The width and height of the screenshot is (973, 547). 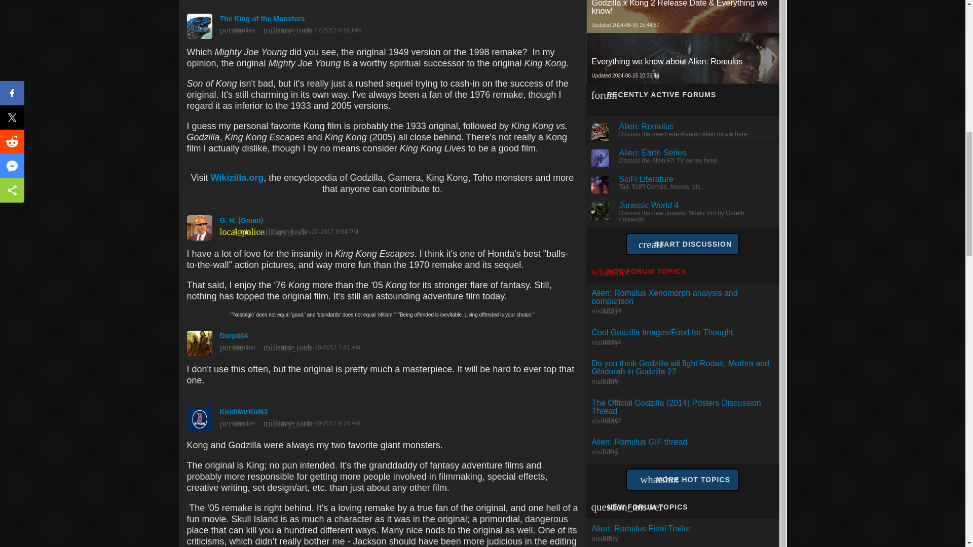 What do you see at coordinates (683, 62) in the screenshot?
I see `Everything we know about Alien: Romulus` at bounding box center [683, 62].